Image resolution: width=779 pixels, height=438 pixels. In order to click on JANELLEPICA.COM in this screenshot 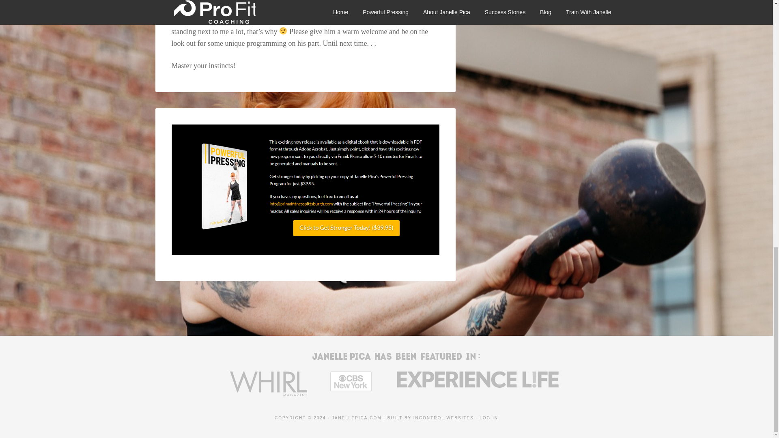, I will do `click(356, 418)`.